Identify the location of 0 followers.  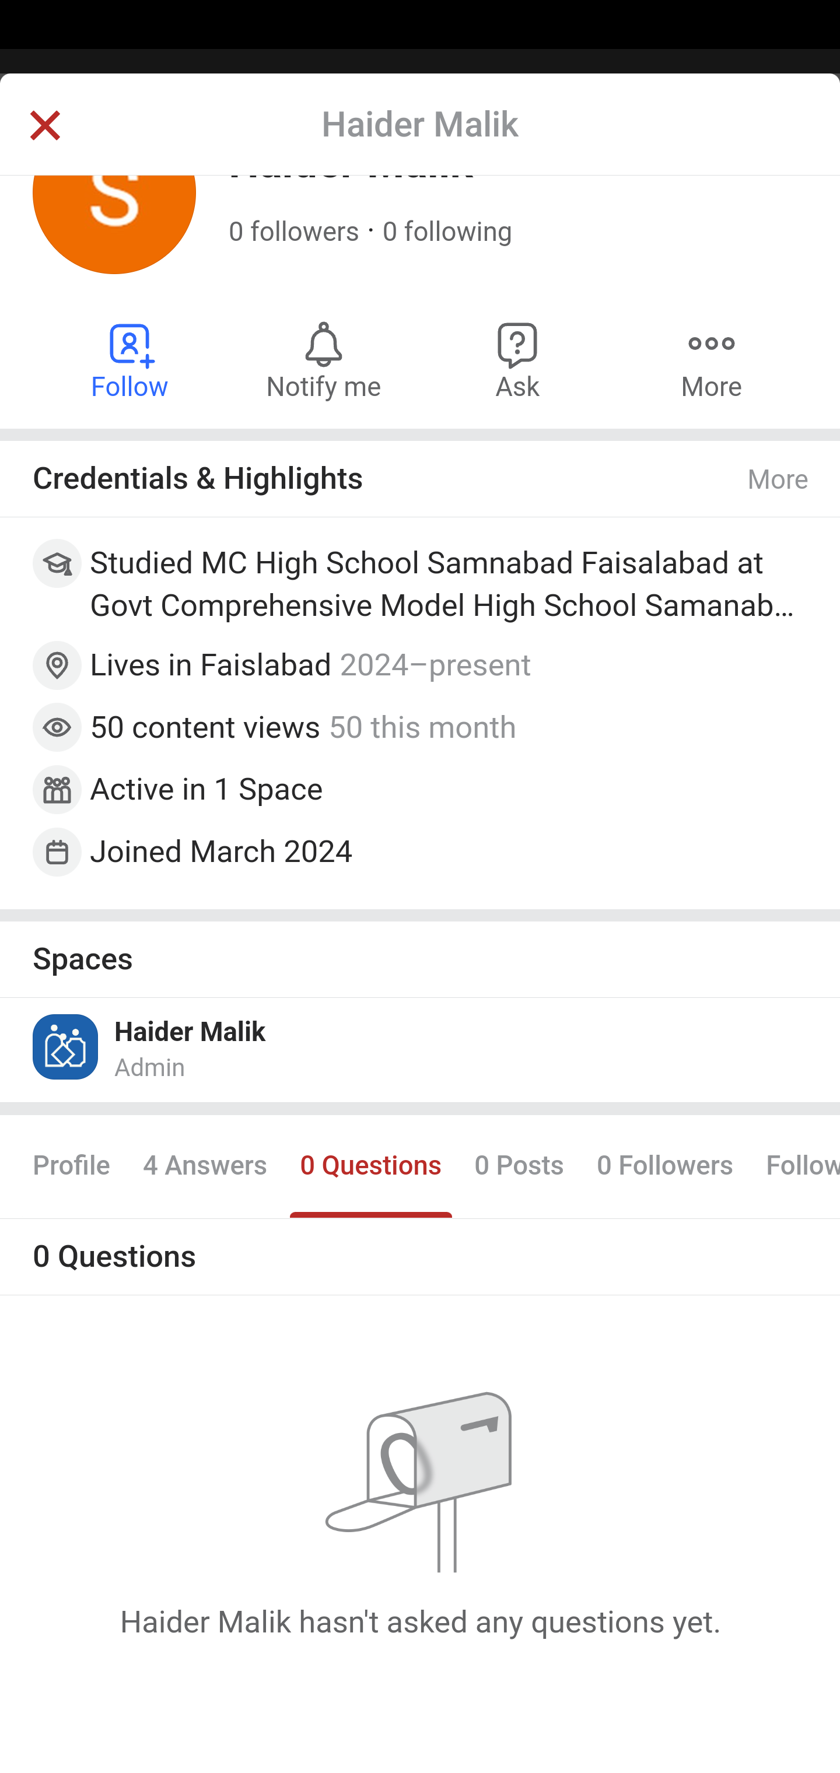
(295, 233).